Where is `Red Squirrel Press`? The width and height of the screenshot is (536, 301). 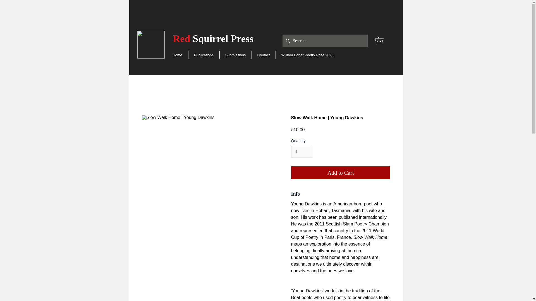
Red Squirrel Press is located at coordinates (213, 38).